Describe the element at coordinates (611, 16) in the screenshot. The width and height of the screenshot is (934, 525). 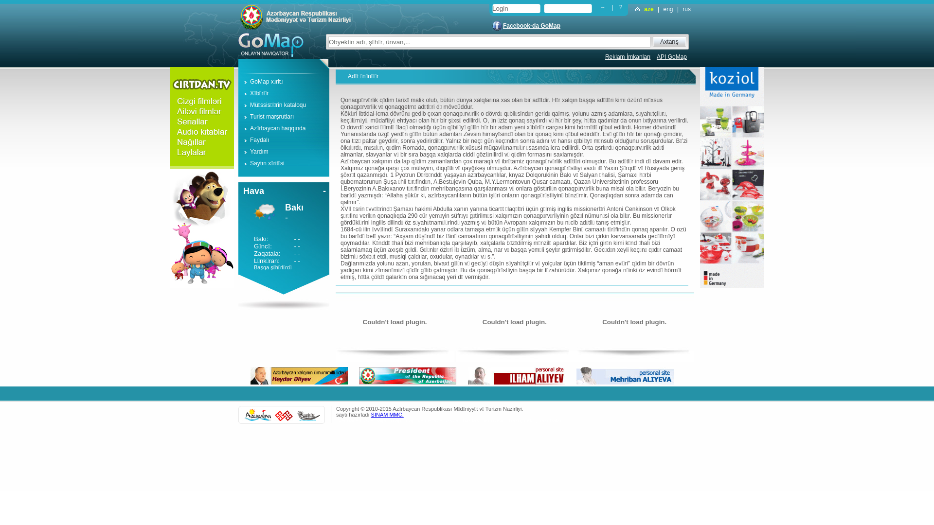
I see `Search` at that location.